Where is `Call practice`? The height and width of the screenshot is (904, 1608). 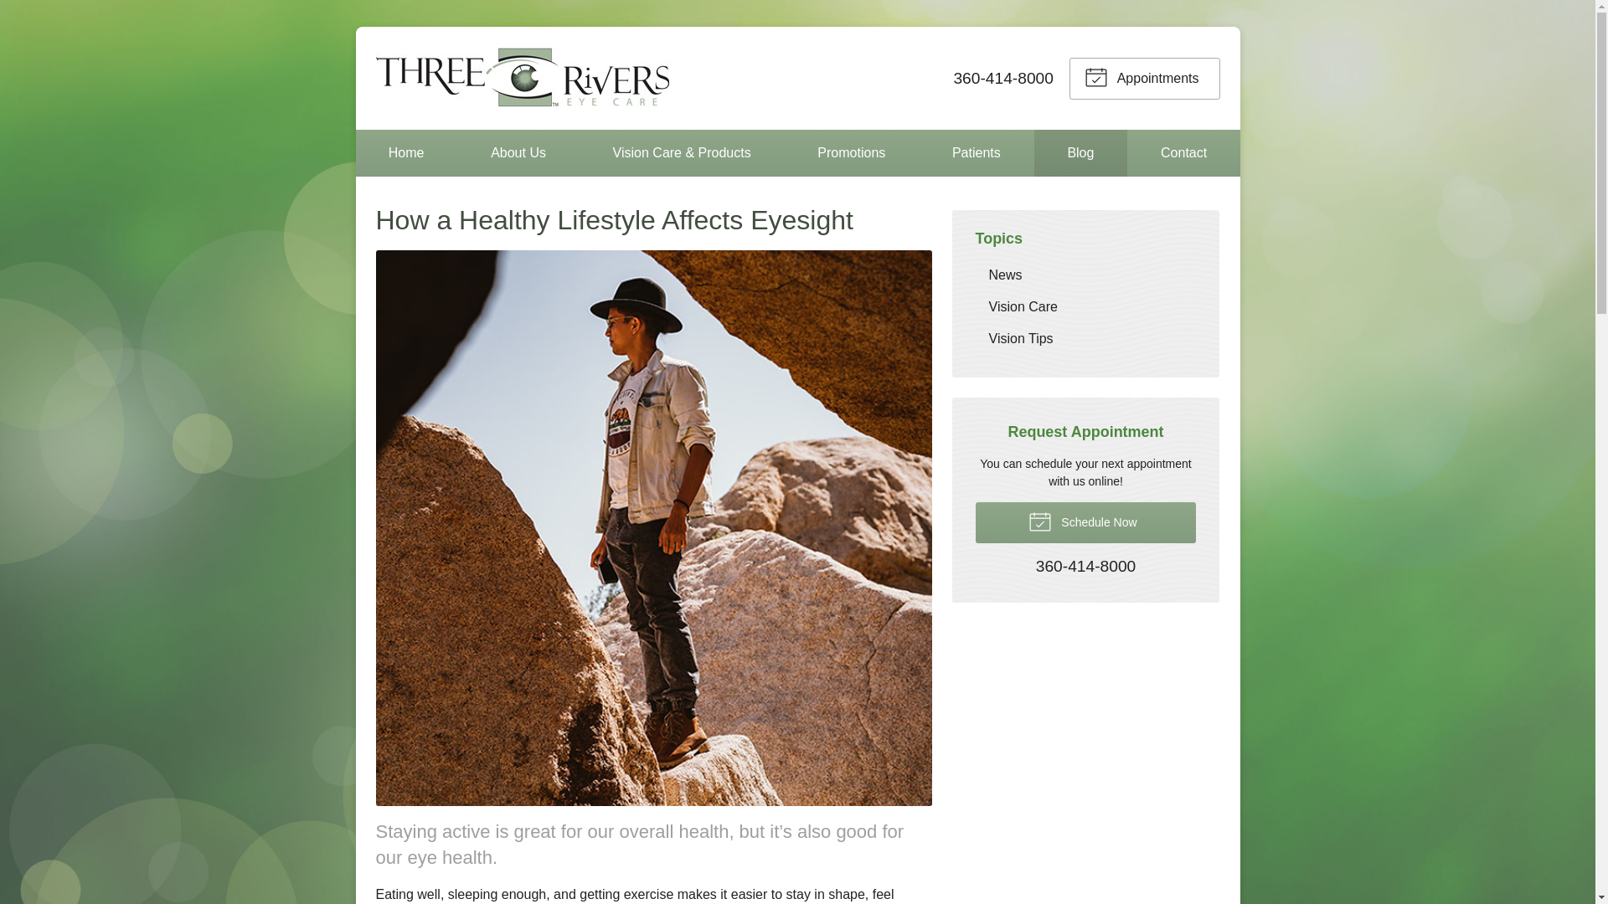 Call practice is located at coordinates (1085, 567).